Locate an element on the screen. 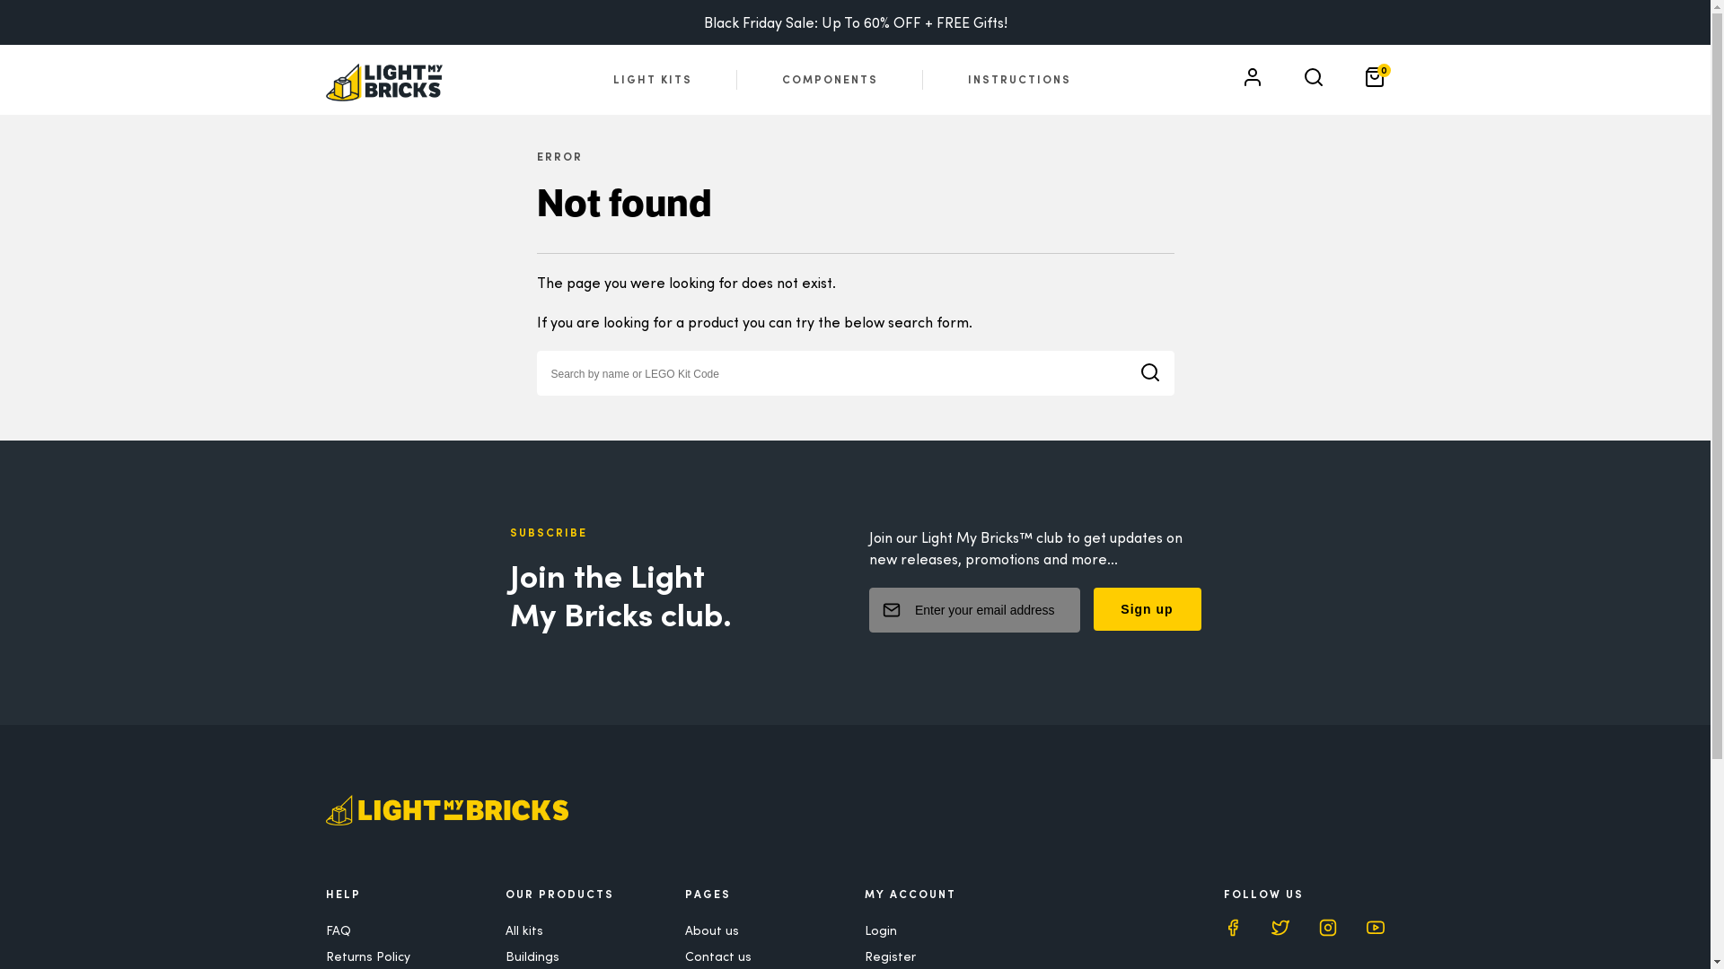  Register is located at coordinates (889, 956).